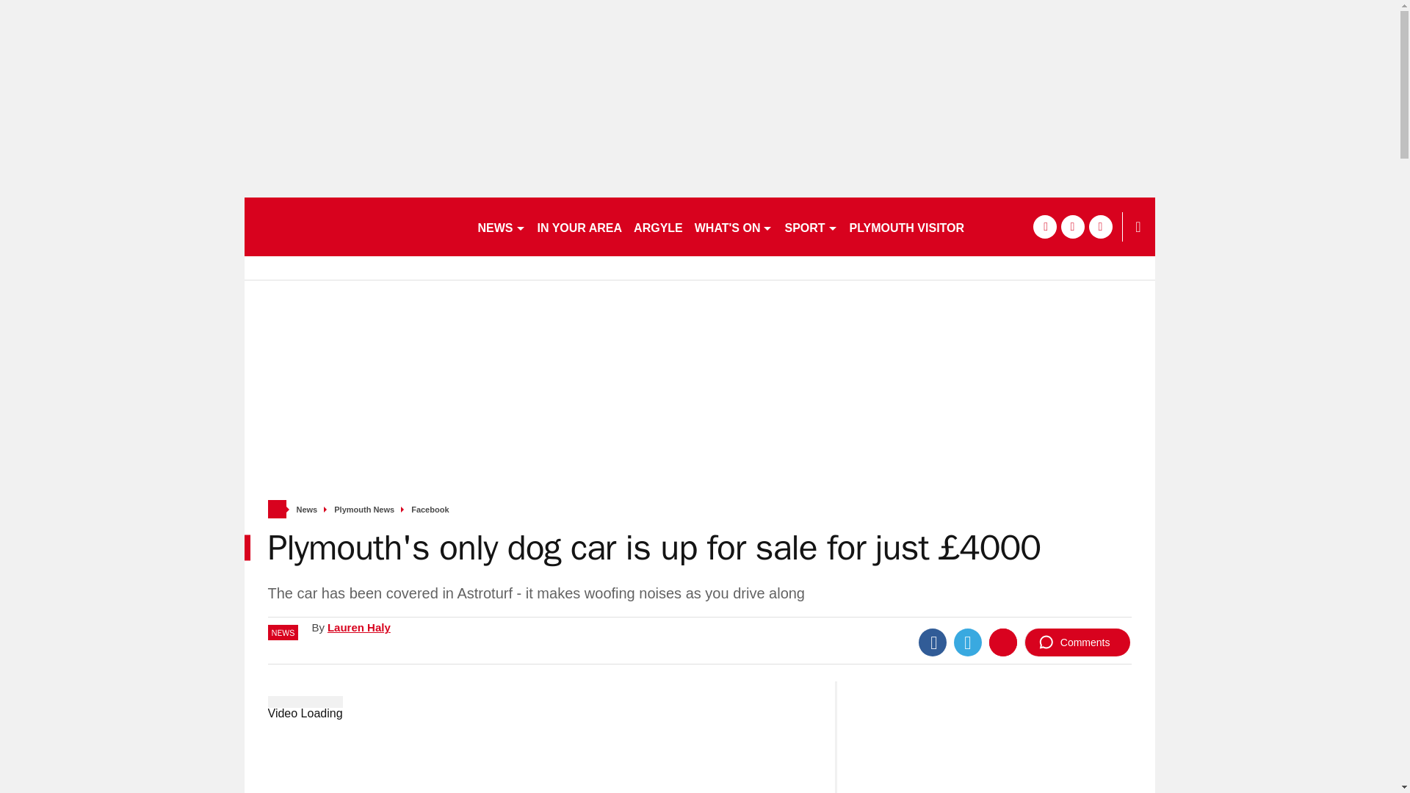 The image size is (1410, 793). I want to click on IN YOUR AREA, so click(580, 226).